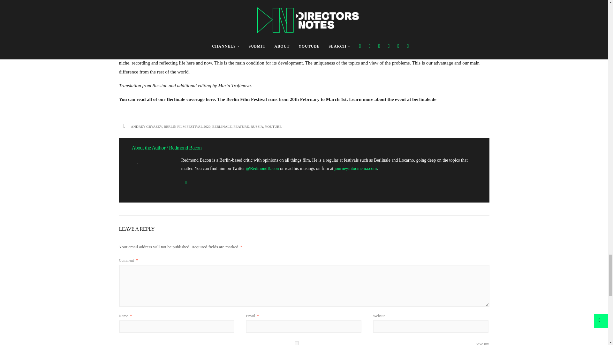  Describe the element at coordinates (257, 126) in the screenshot. I see `RUSSIA` at that location.